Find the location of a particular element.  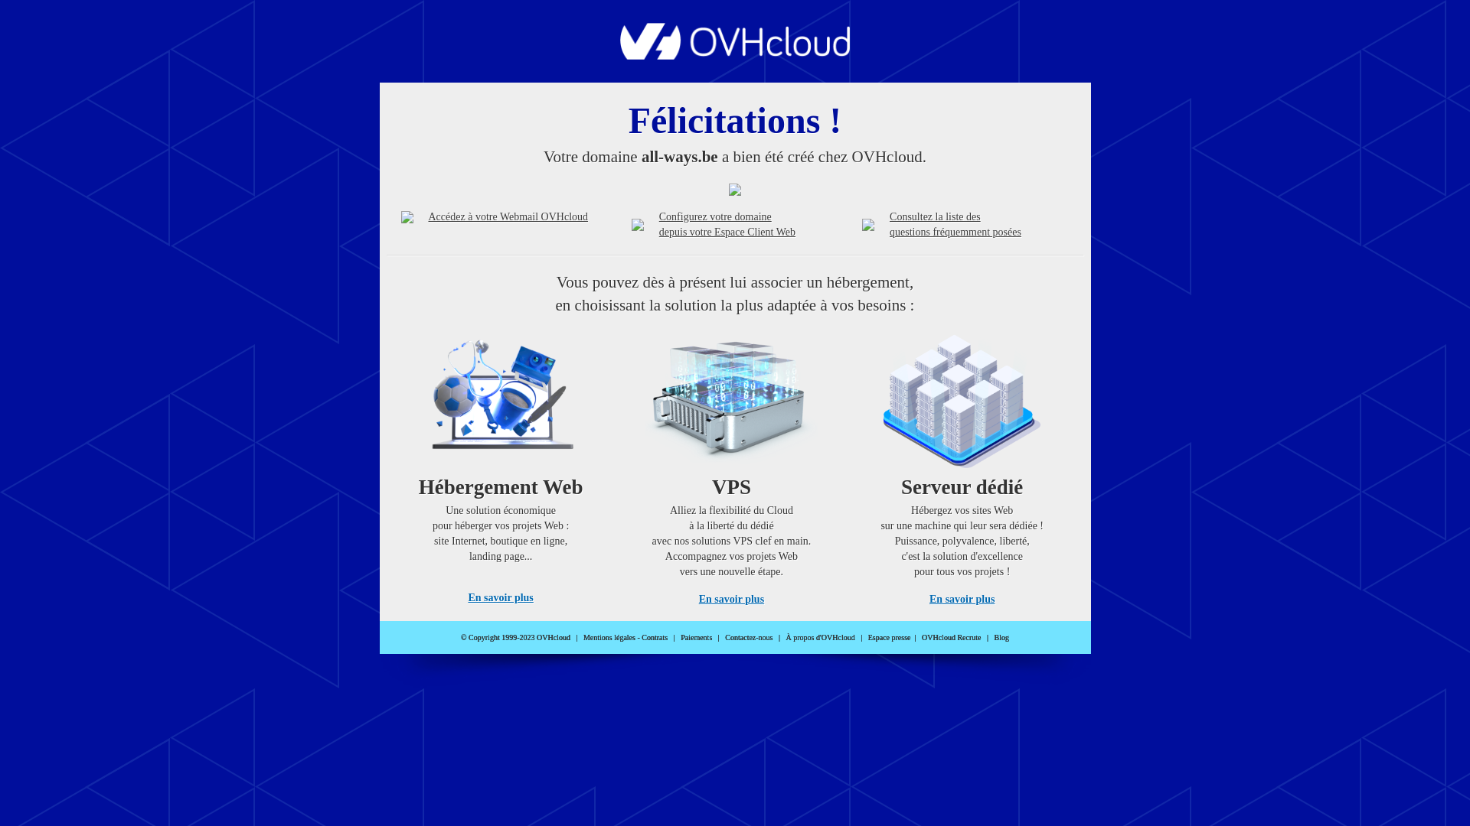

OVHcloud is located at coordinates (735, 55).